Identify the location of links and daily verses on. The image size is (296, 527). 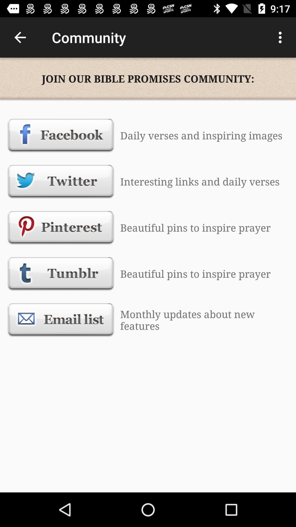
(61, 181).